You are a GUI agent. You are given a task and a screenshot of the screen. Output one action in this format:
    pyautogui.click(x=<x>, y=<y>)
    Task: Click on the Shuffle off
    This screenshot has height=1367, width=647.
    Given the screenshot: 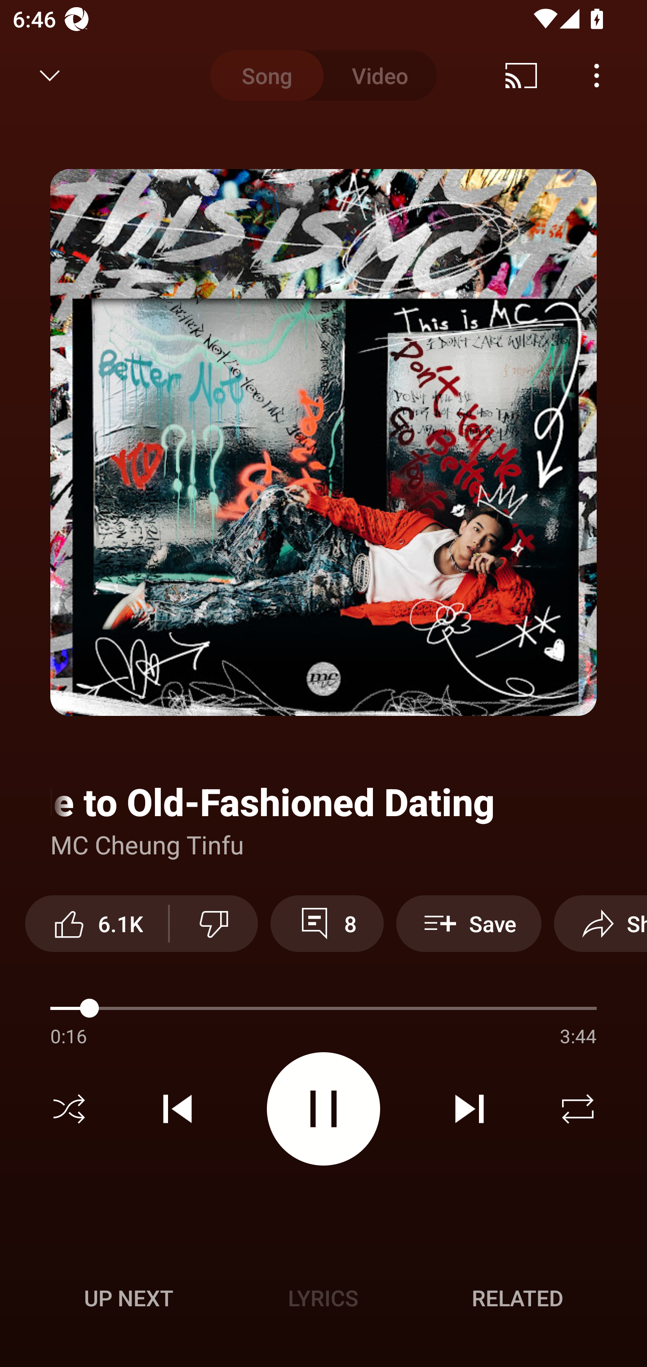 What is the action you would take?
    pyautogui.click(x=69, y=1109)
    